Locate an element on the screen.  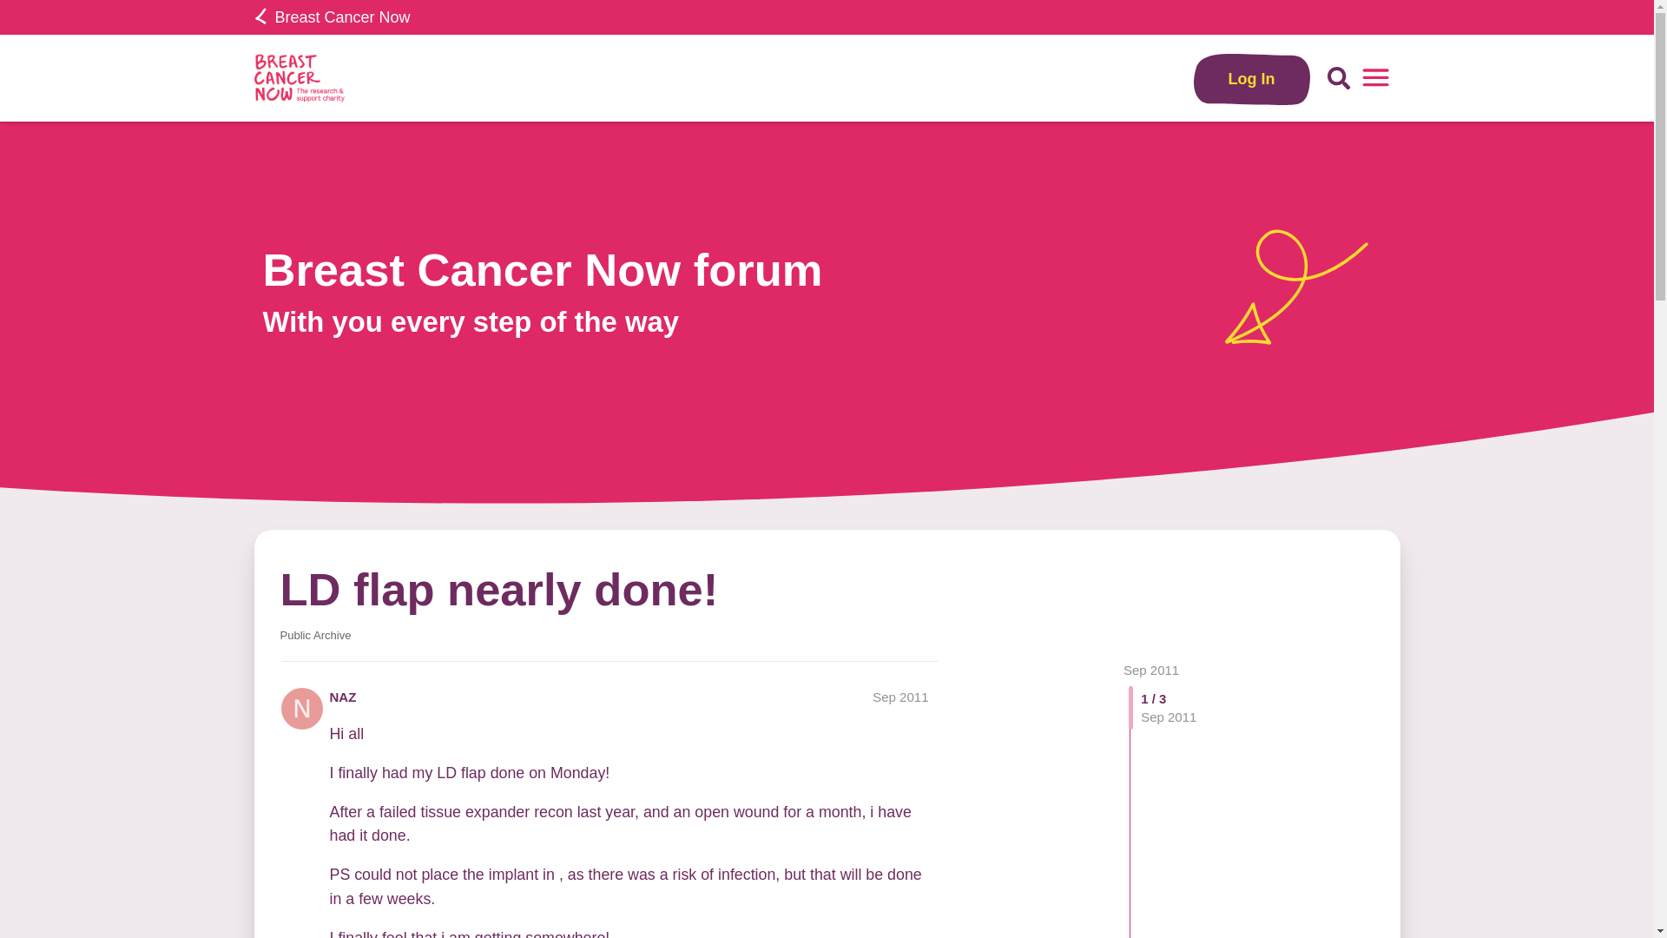
NAZ is located at coordinates (343, 697).